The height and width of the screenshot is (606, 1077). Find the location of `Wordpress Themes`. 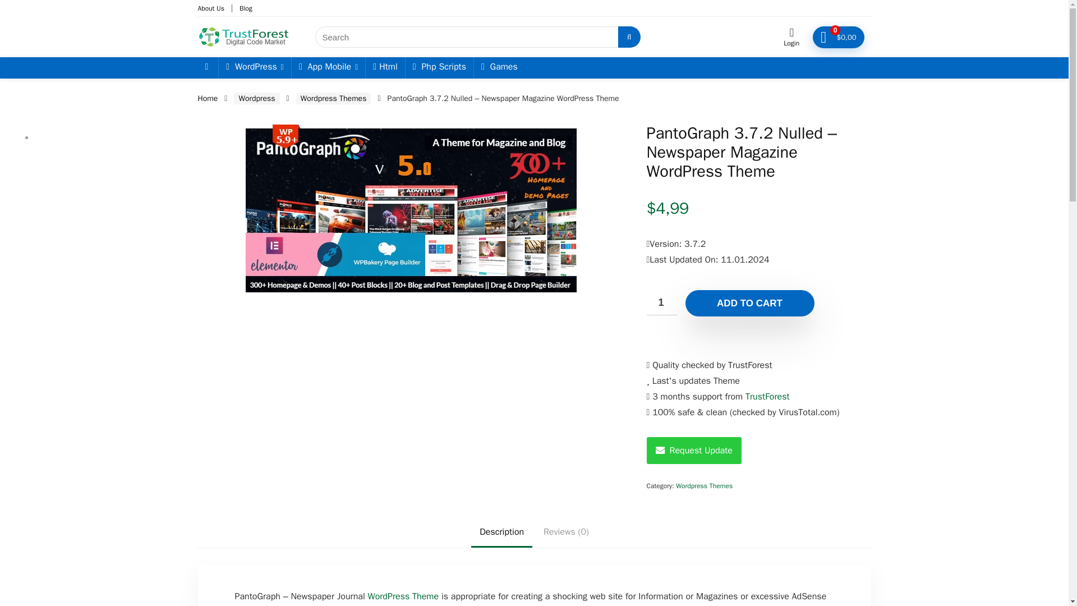

Wordpress Themes is located at coordinates (334, 98).